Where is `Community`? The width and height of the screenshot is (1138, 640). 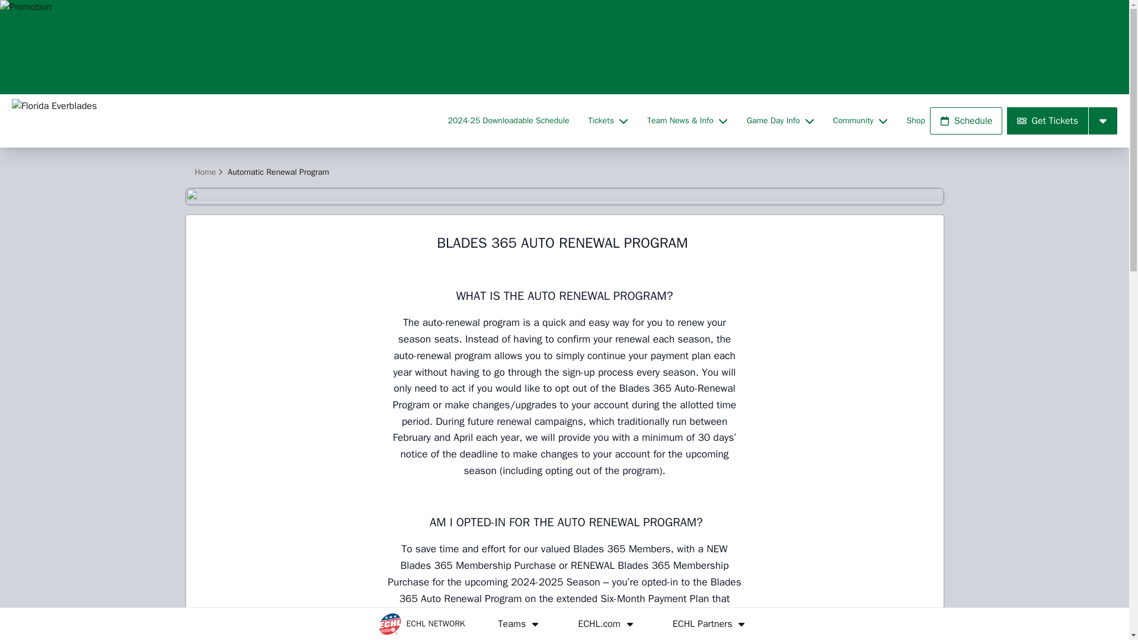 Community is located at coordinates (860, 121).